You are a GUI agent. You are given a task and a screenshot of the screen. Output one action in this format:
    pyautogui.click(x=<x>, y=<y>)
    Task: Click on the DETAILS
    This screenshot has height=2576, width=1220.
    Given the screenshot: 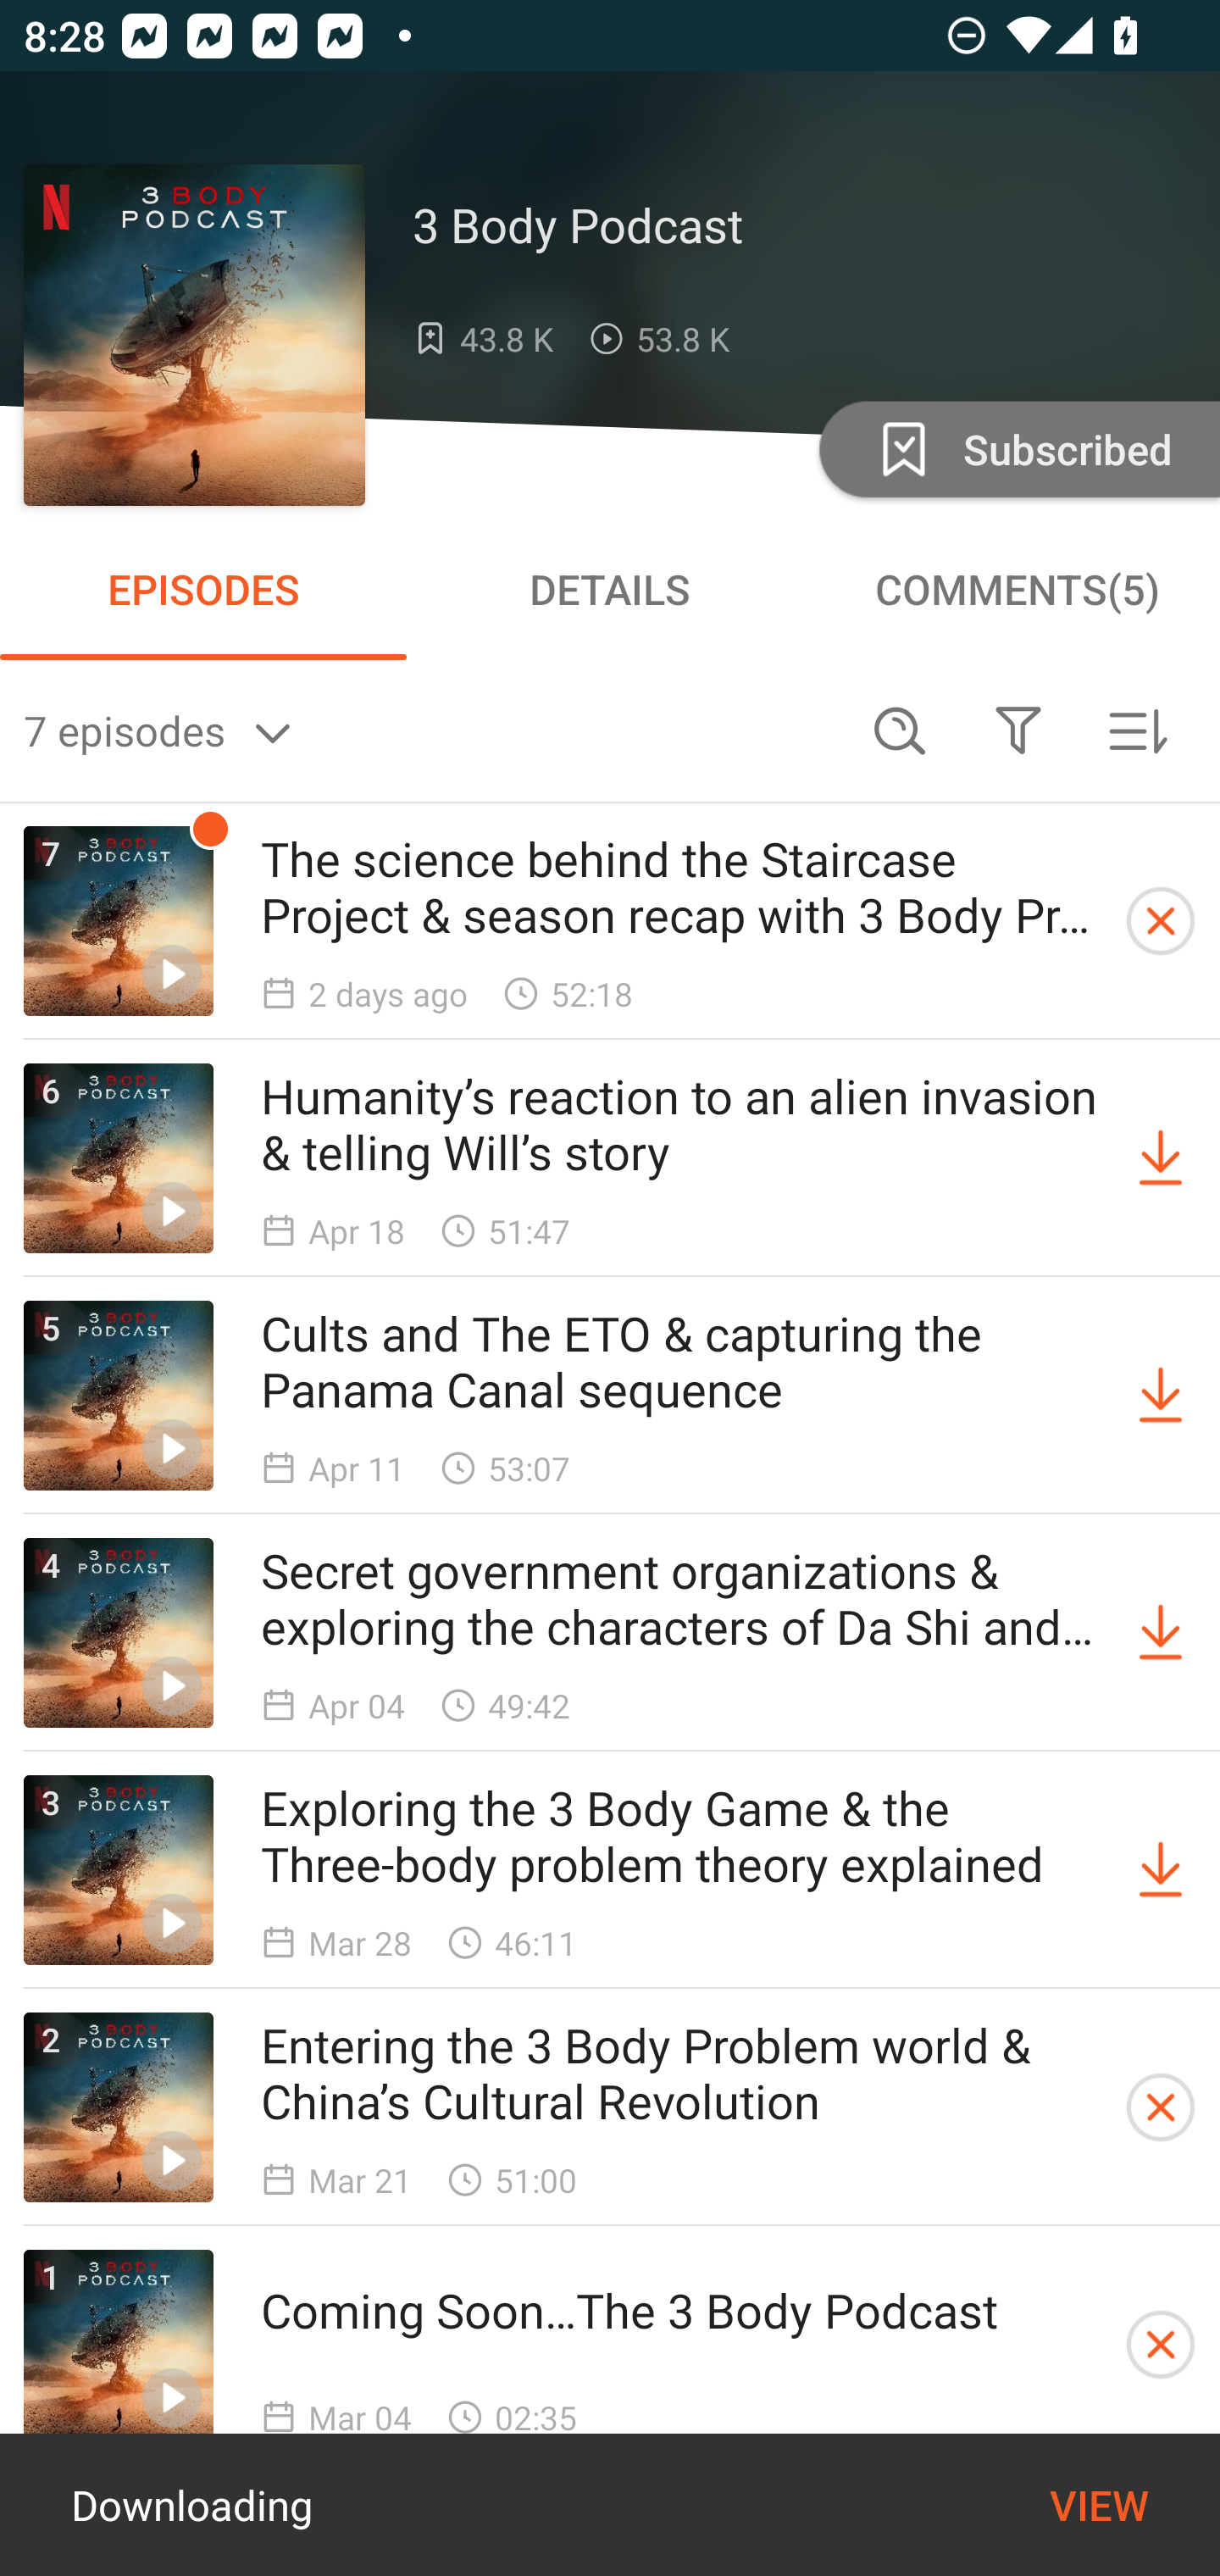 What is the action you would take?
    pyautogui.click(x=610, y=588)
    